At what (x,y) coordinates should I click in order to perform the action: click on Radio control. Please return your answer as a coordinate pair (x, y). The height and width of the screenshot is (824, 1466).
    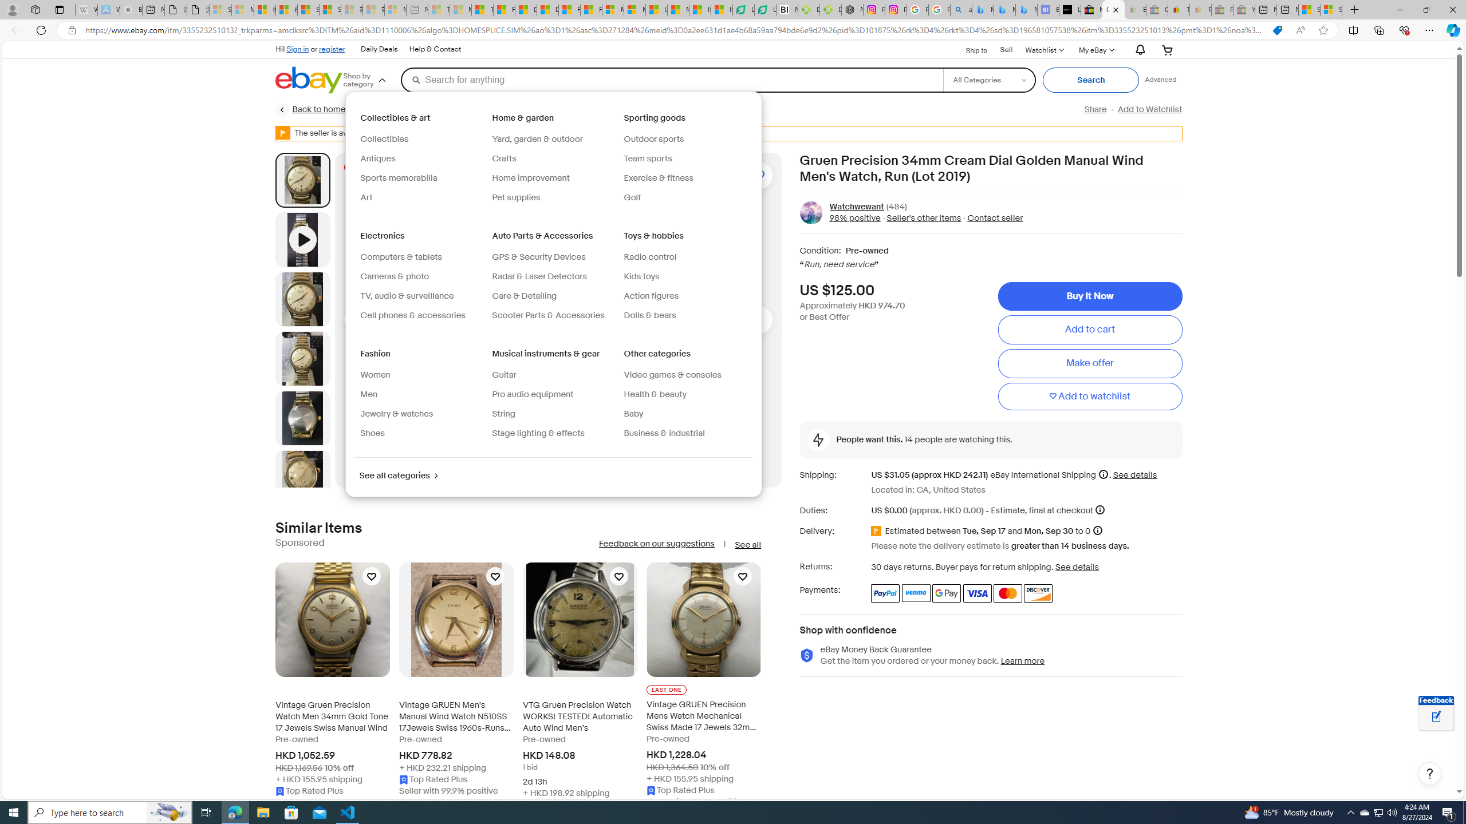
    Looking at the image, I should click on (684, 257).